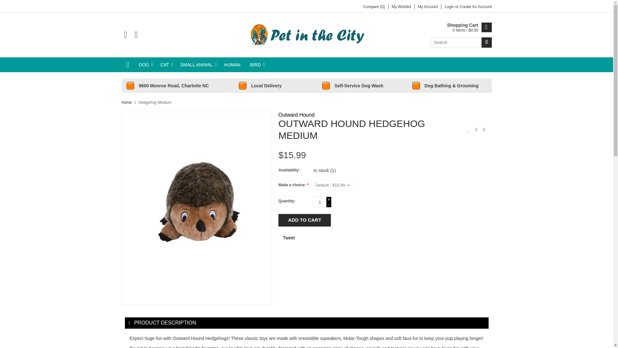 This screenshot has height=348, width=618. What do you see at coordinates (449, 7) in the screenshot?
I see `My account` at bounding box center [449, 7].